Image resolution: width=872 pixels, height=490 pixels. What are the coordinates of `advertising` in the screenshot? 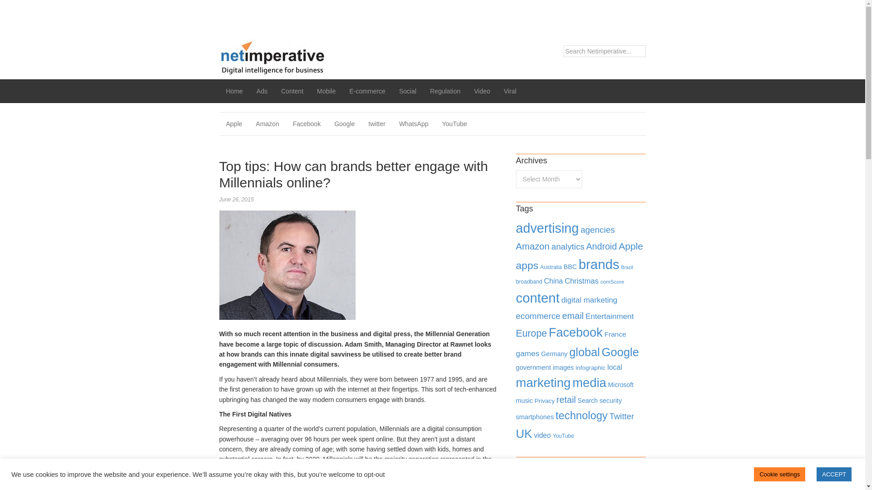 It's located at (547, 228).